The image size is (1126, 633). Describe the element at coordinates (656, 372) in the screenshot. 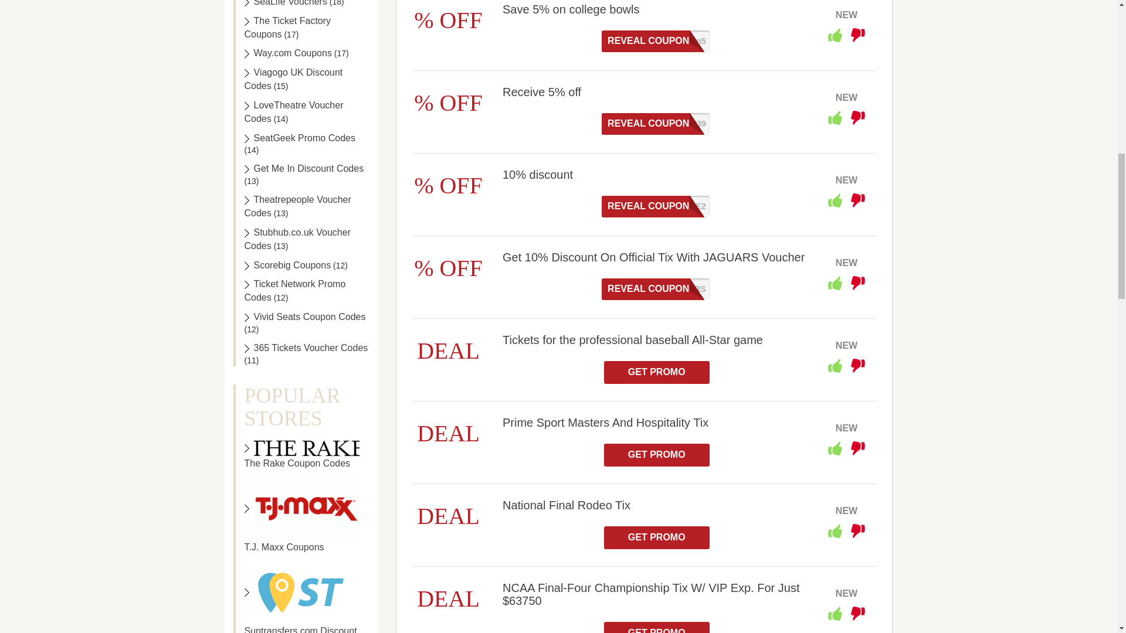

I see `GET PROMO` at that location.